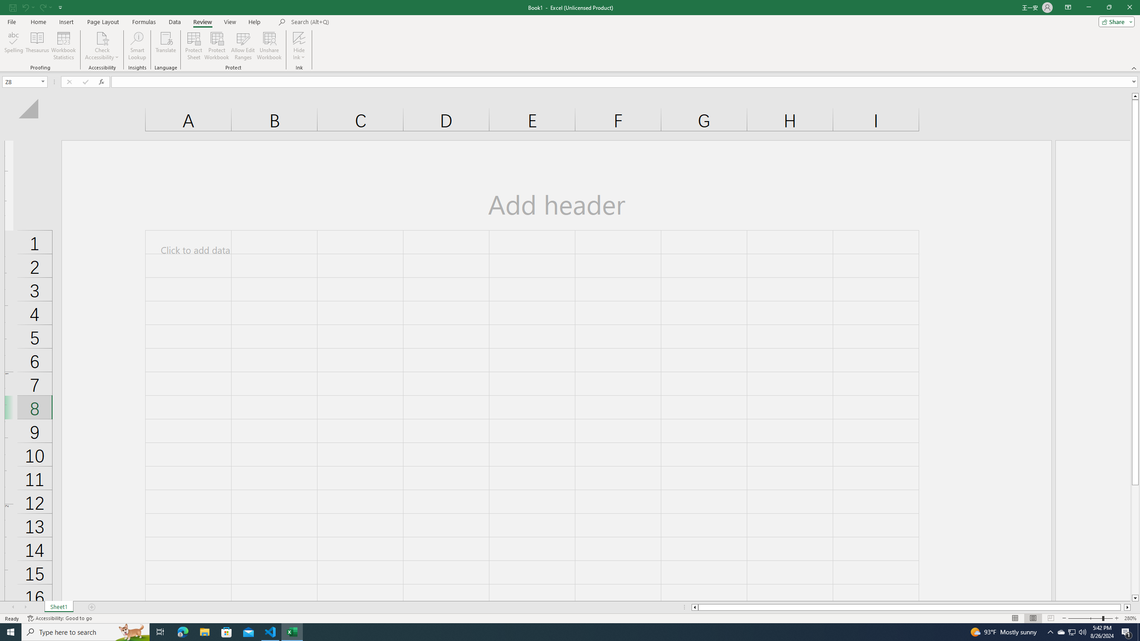 This screenshot has height=641, width=1140. What do you see at coordinates (243, 46) in the screenshot?
I see `Allow Edit Ranges` at bounding box center [243, 46].